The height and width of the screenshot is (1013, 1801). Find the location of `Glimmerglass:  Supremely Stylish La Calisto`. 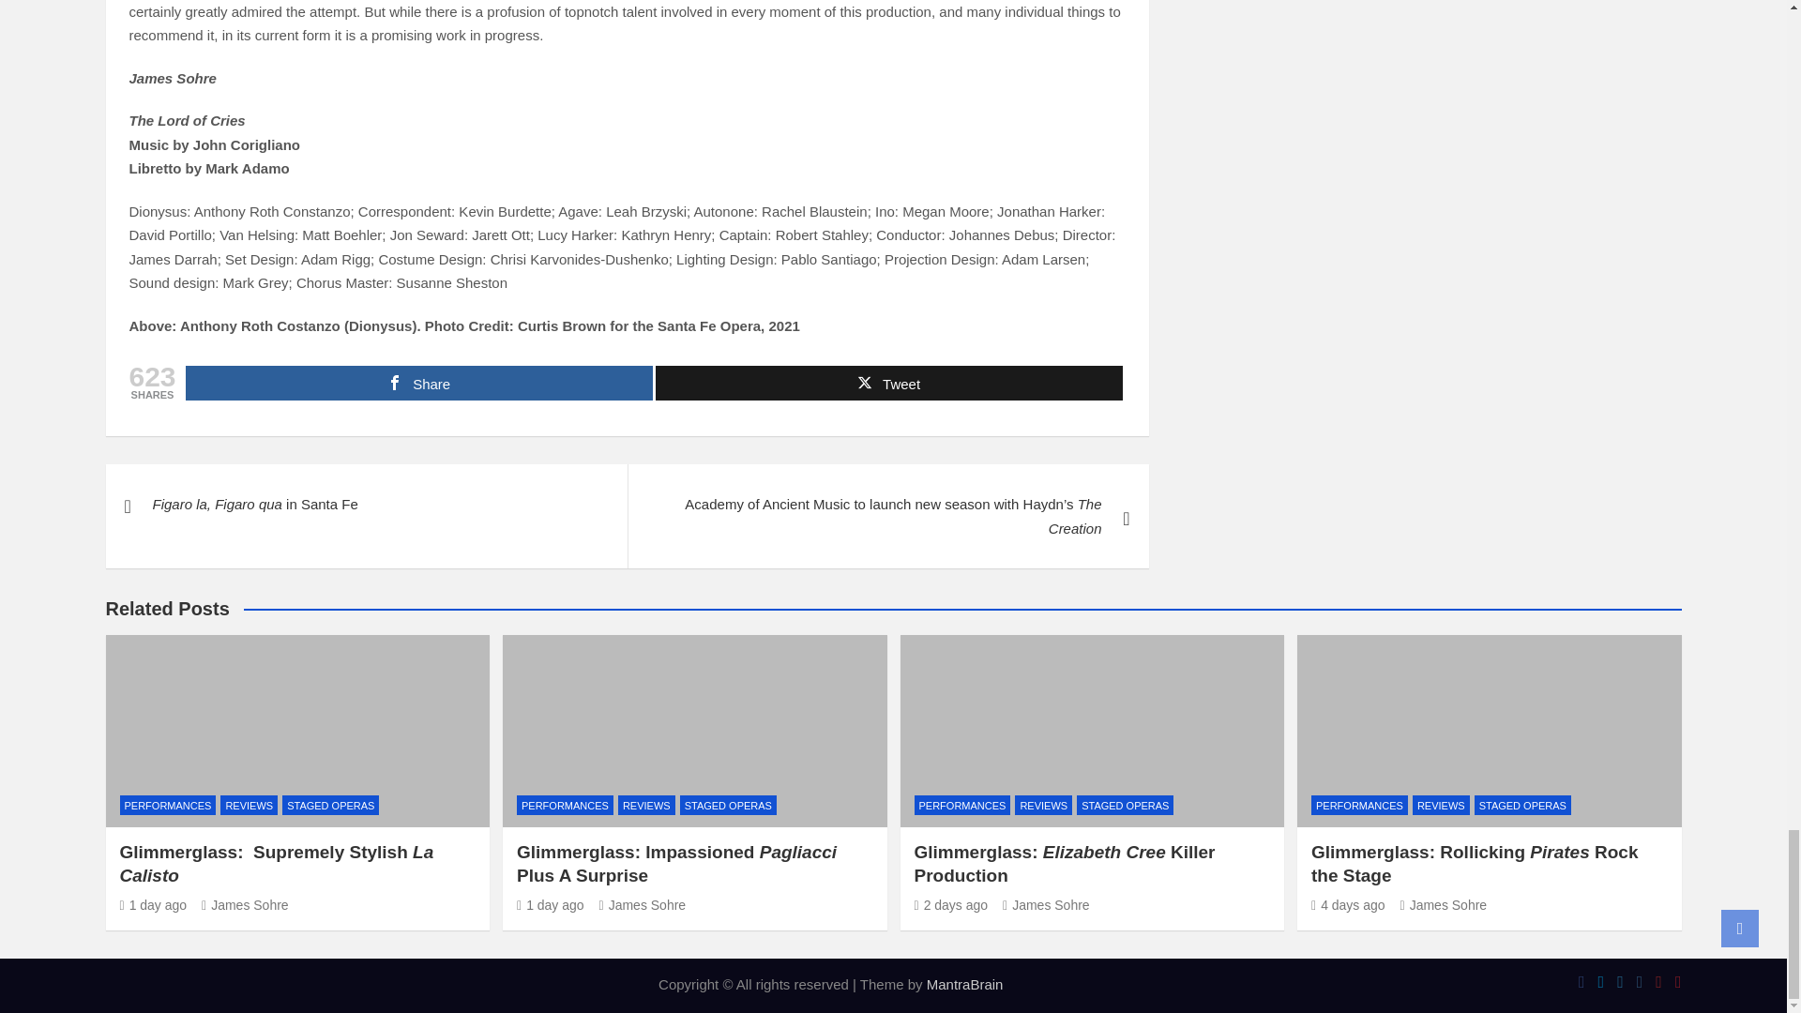

Glimmerglass:  Supremely Stylish La Calisto is located at coordinates (277, 863).